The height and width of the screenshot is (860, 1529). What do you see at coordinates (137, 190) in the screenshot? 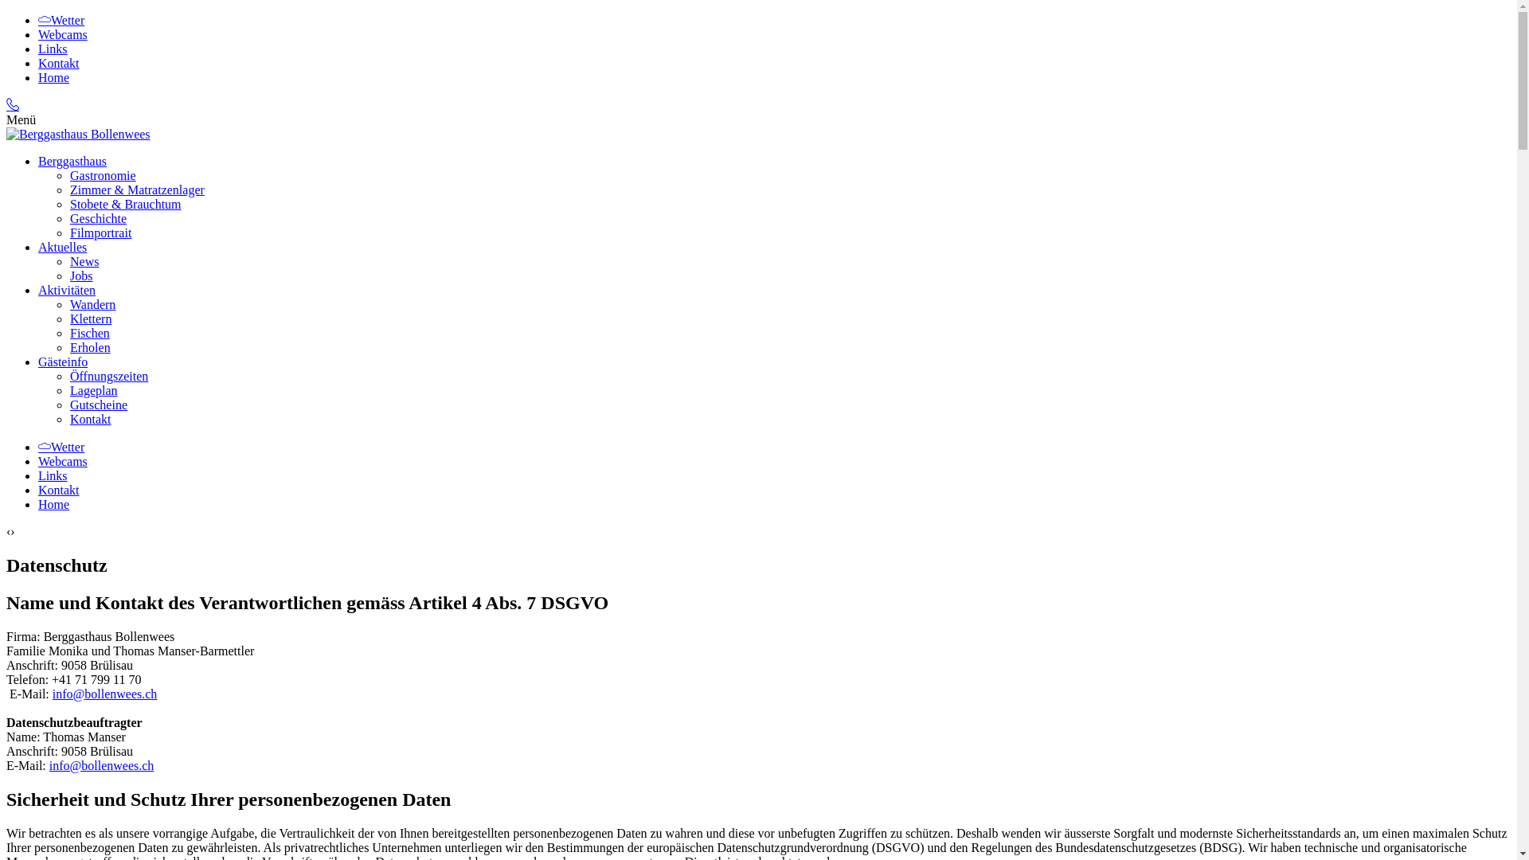
I see `Zimmer & Matratzenlager` at bounding box center [137, 190].